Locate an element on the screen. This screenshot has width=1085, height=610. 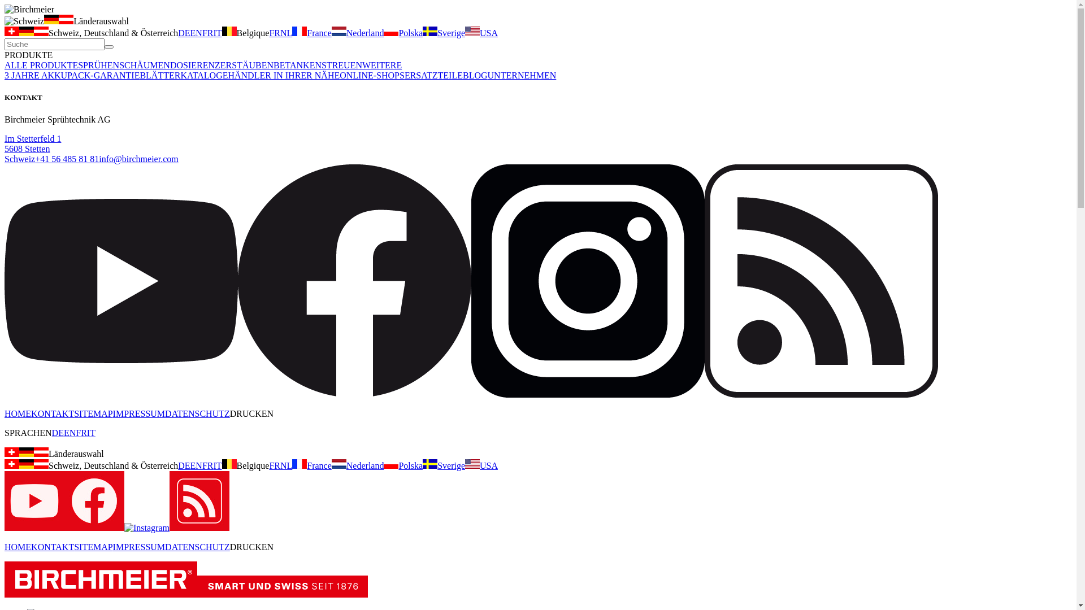
EN is located at coordinates (197, 465).